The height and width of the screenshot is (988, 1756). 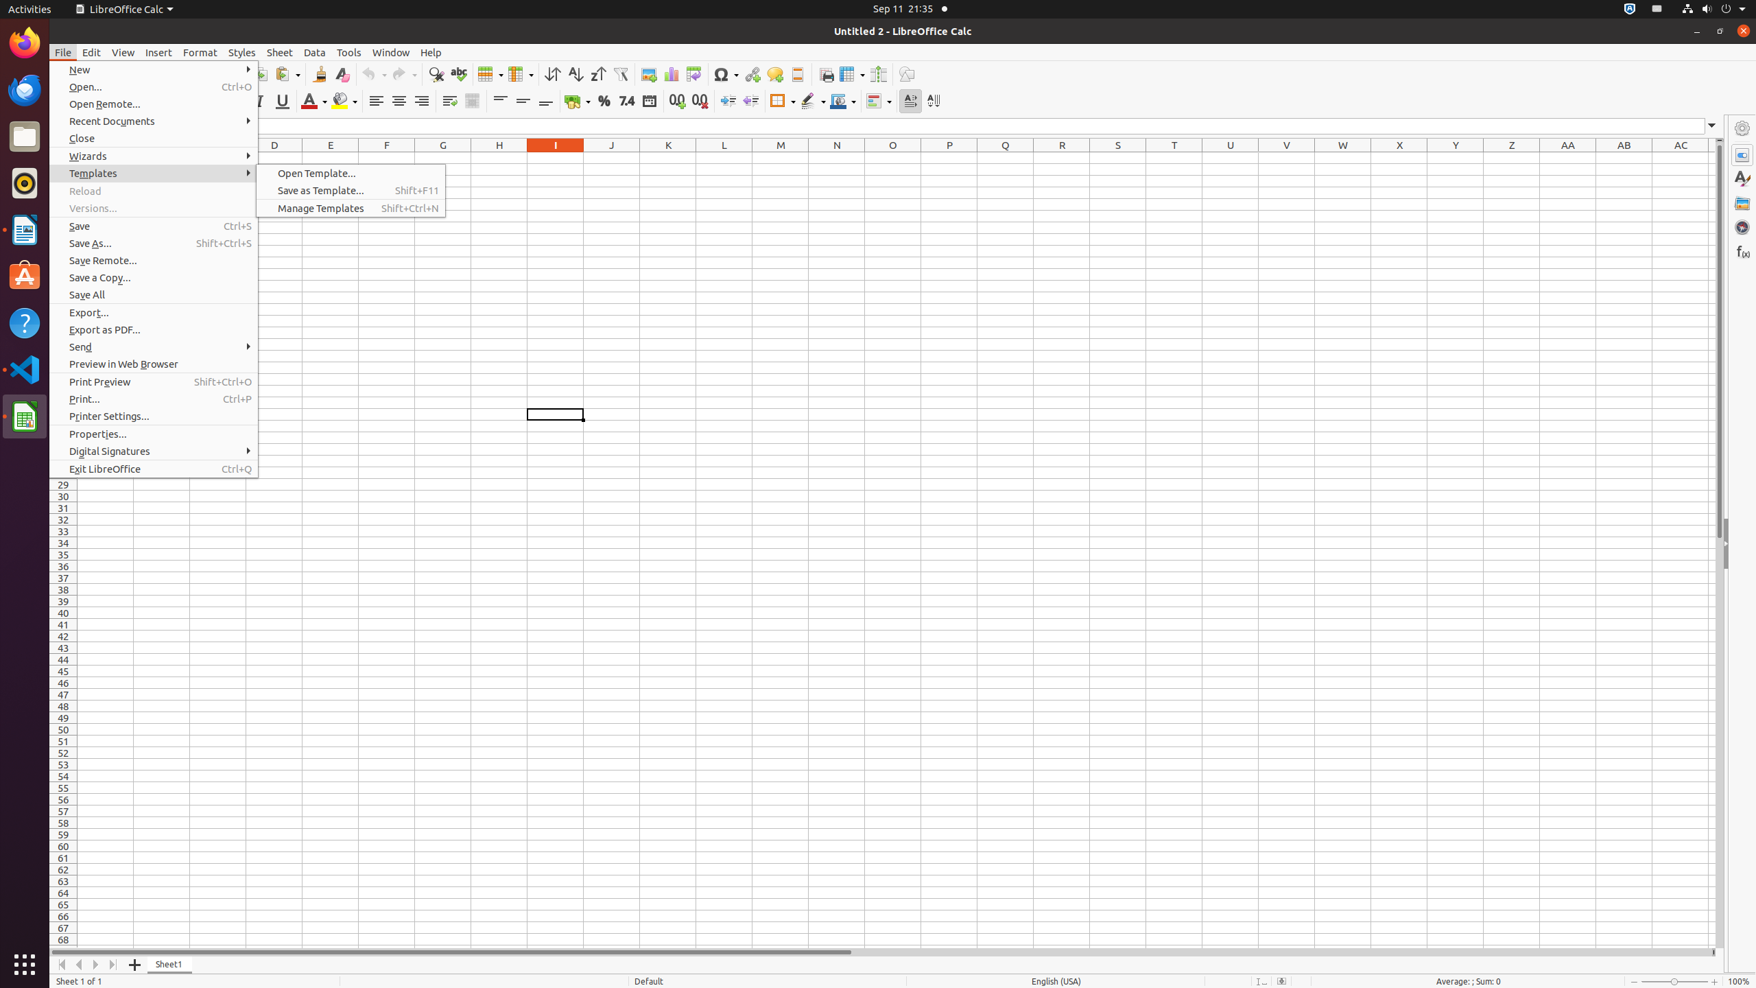 What do you see at coordinates (154, 329) in the screenshot?
I see `Export as PDF...` at bounding box center [154, 329].